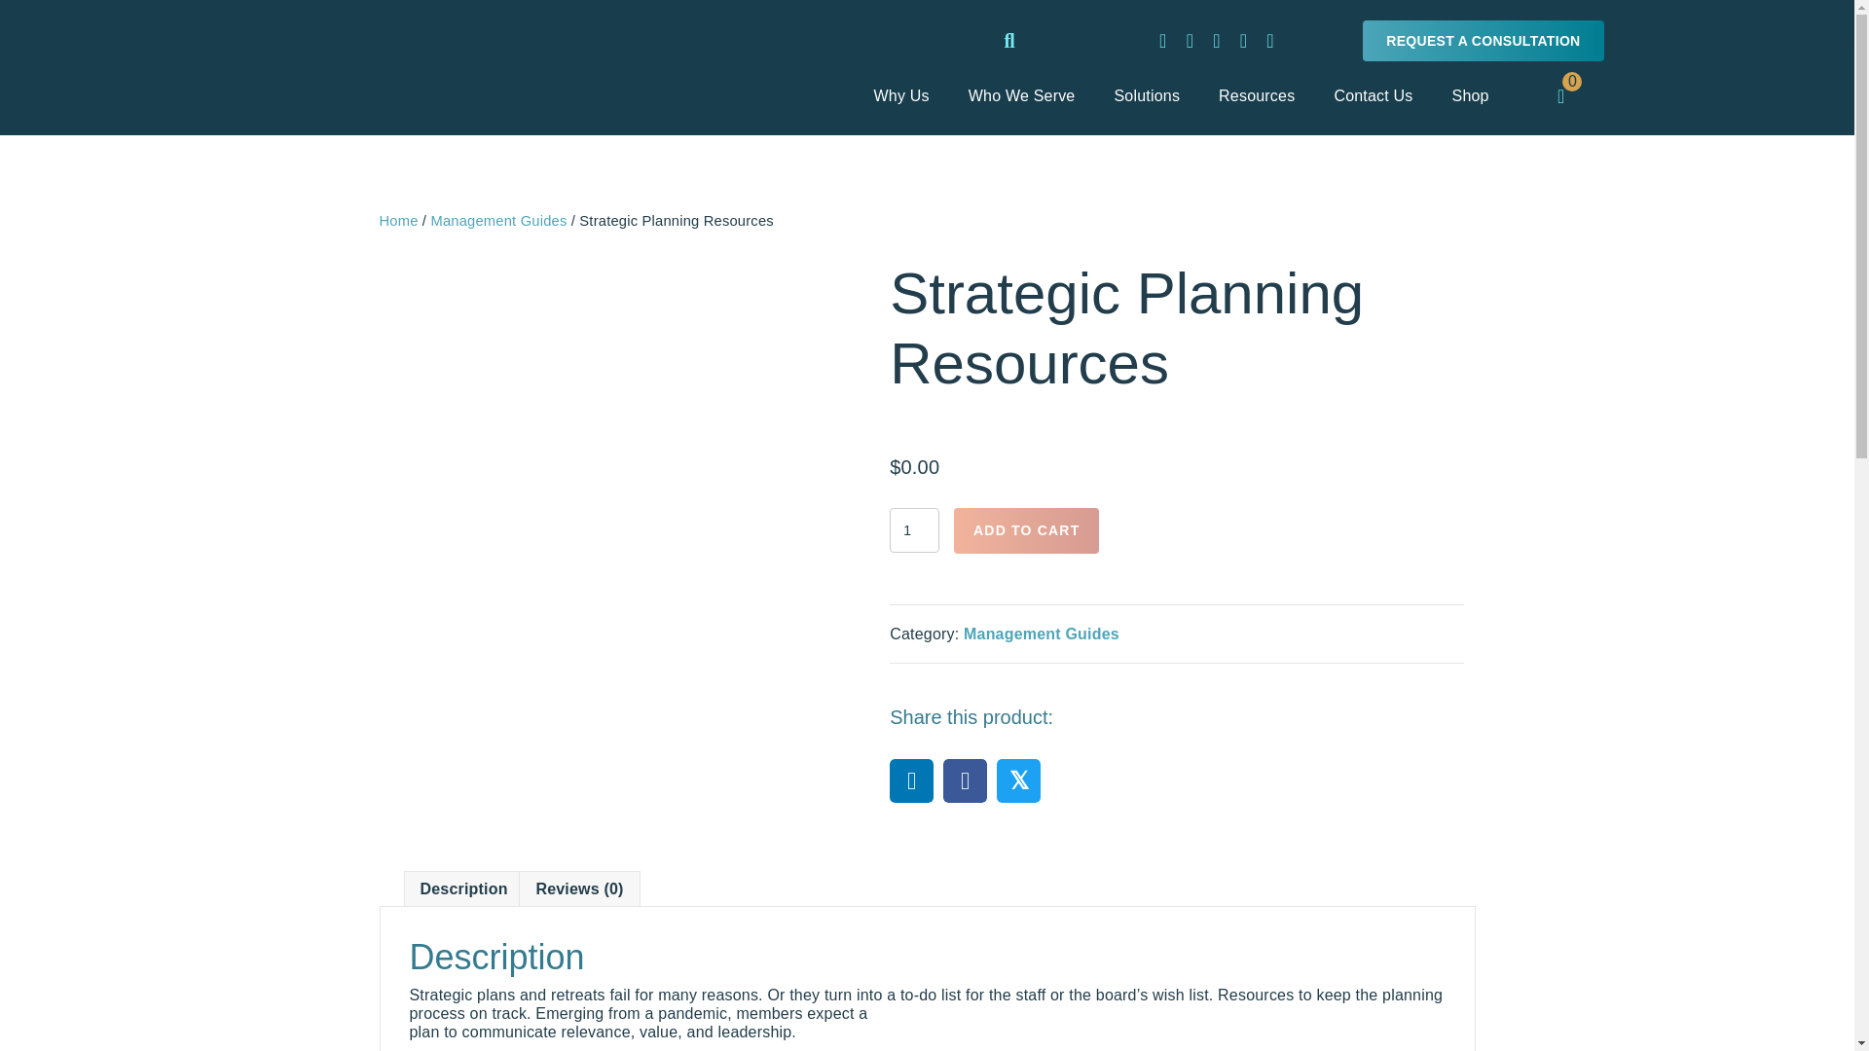 This screenshot has height=1051, width=1869. Describe the element at coordinates (1483, 40) in the screenshot. I see `REQUEST A CONSULTATION` at that location.